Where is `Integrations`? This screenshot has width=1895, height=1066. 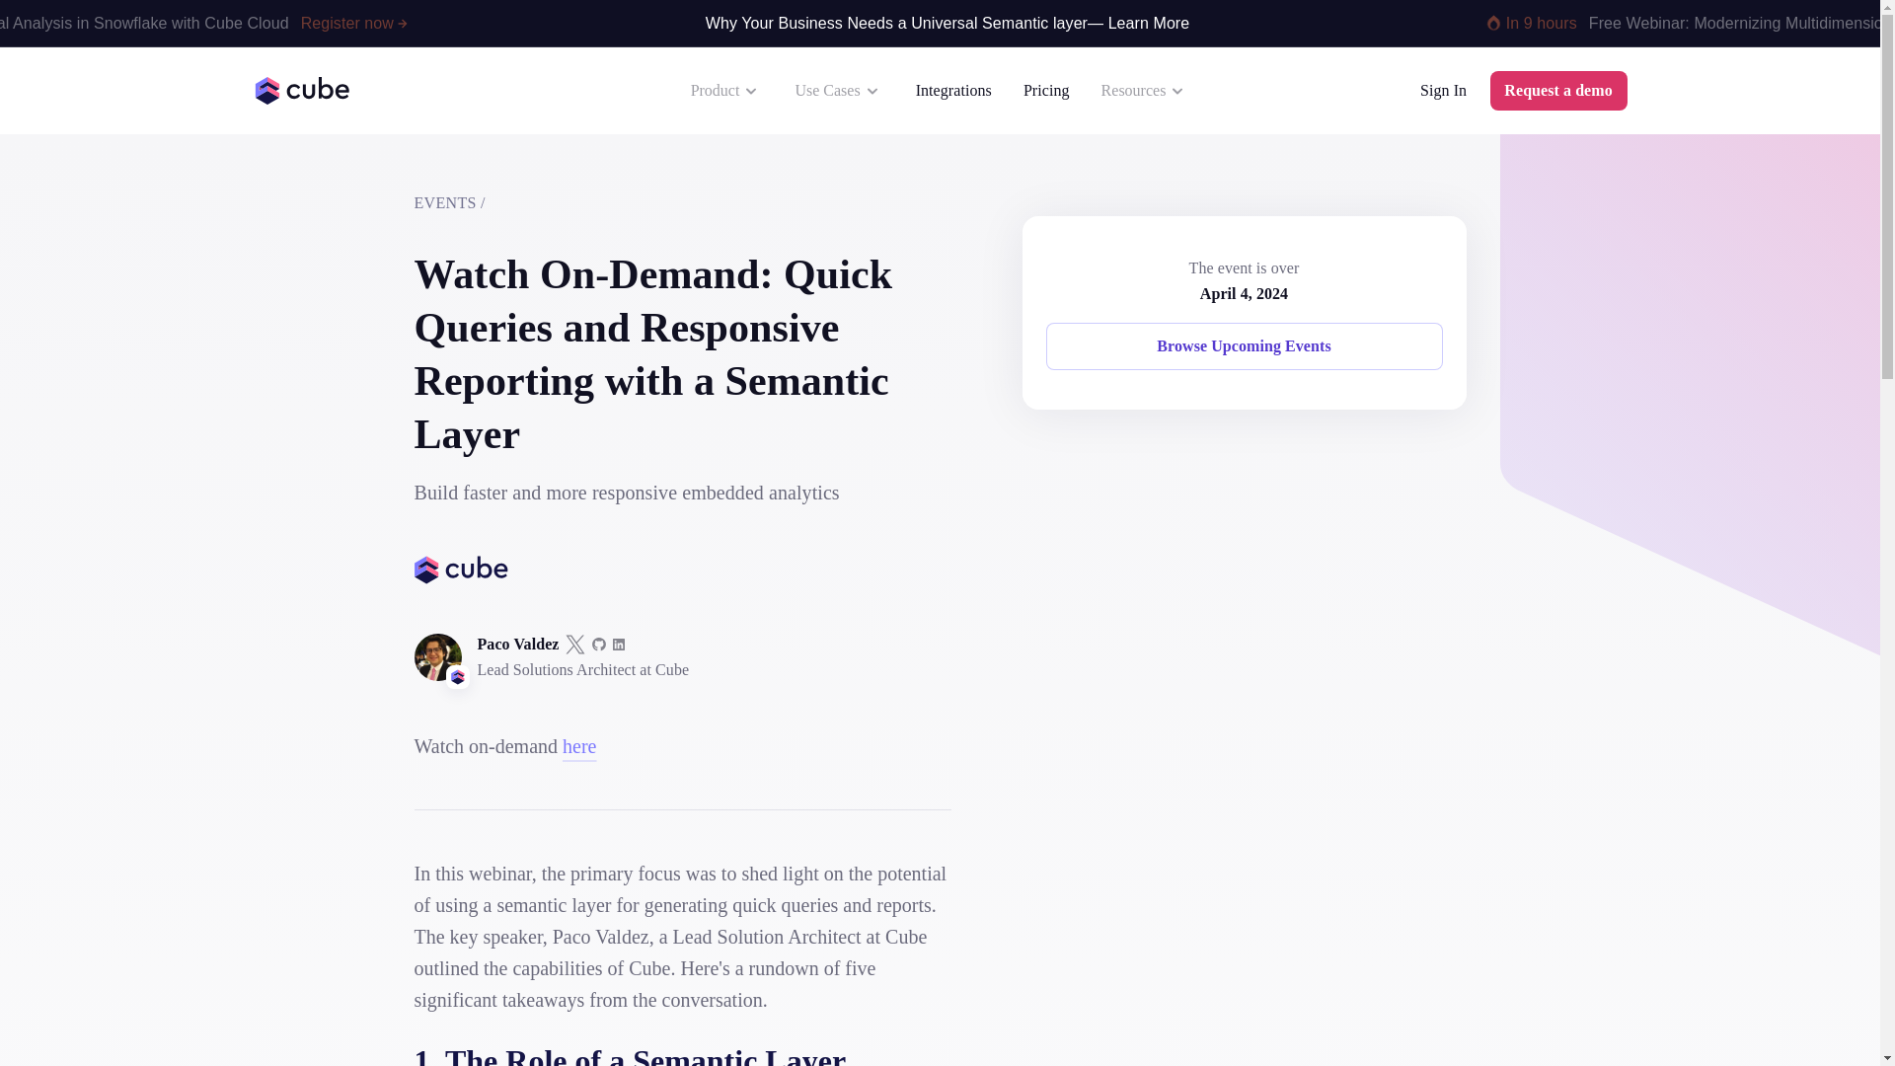 Integrations is located at coordinates (953, 91).